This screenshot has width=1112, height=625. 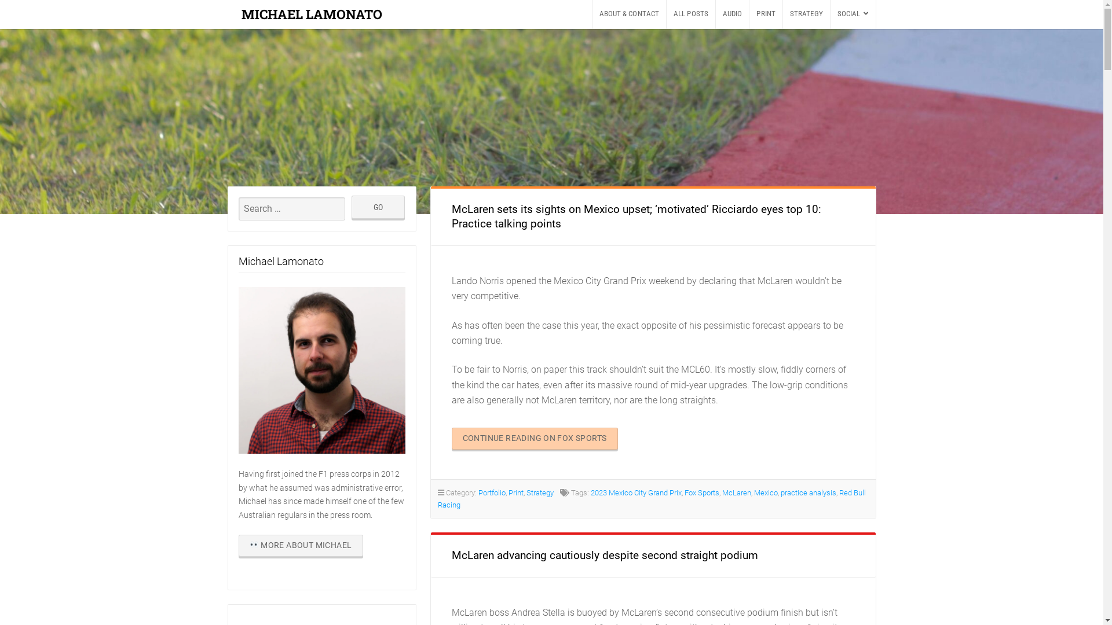 I want to click on PRINT, so click(x=766, y=14).